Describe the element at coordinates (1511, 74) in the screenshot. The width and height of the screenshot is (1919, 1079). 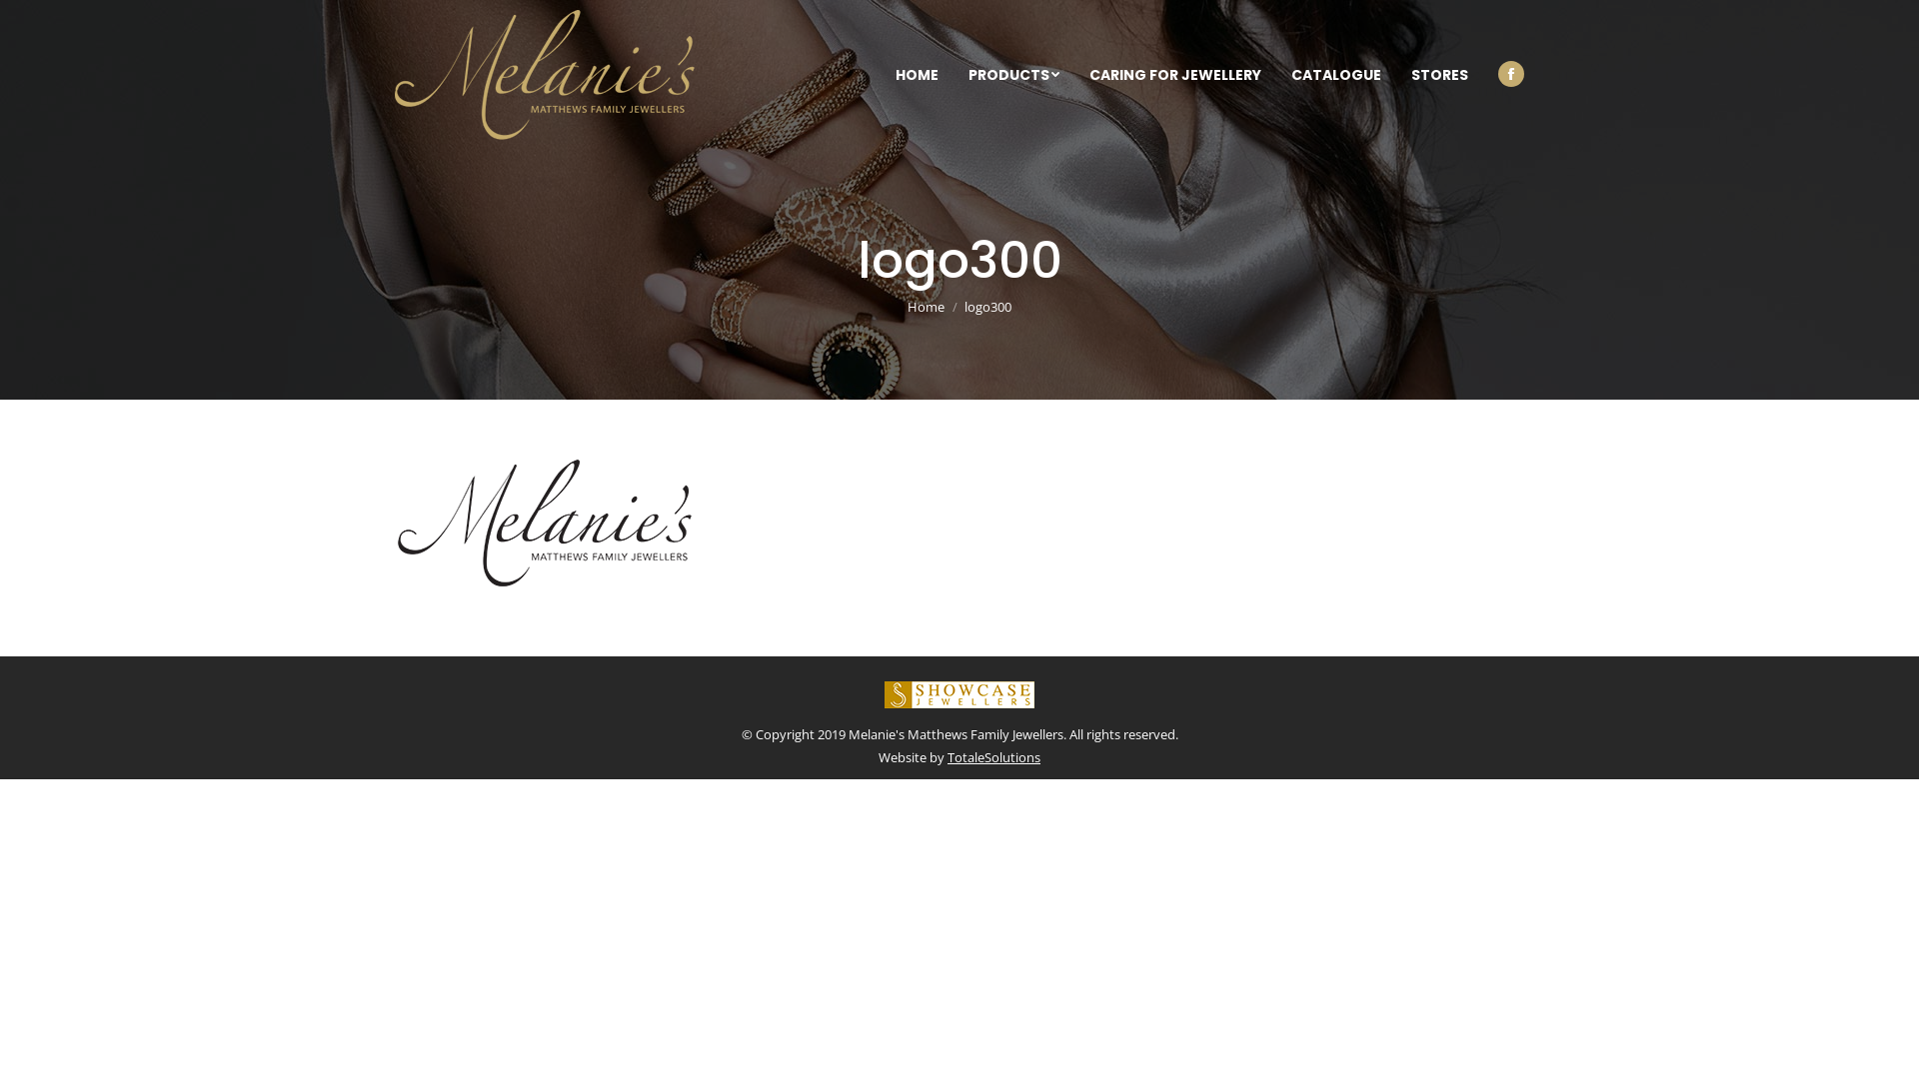
I see `Facebook page opens in new window` at that location.